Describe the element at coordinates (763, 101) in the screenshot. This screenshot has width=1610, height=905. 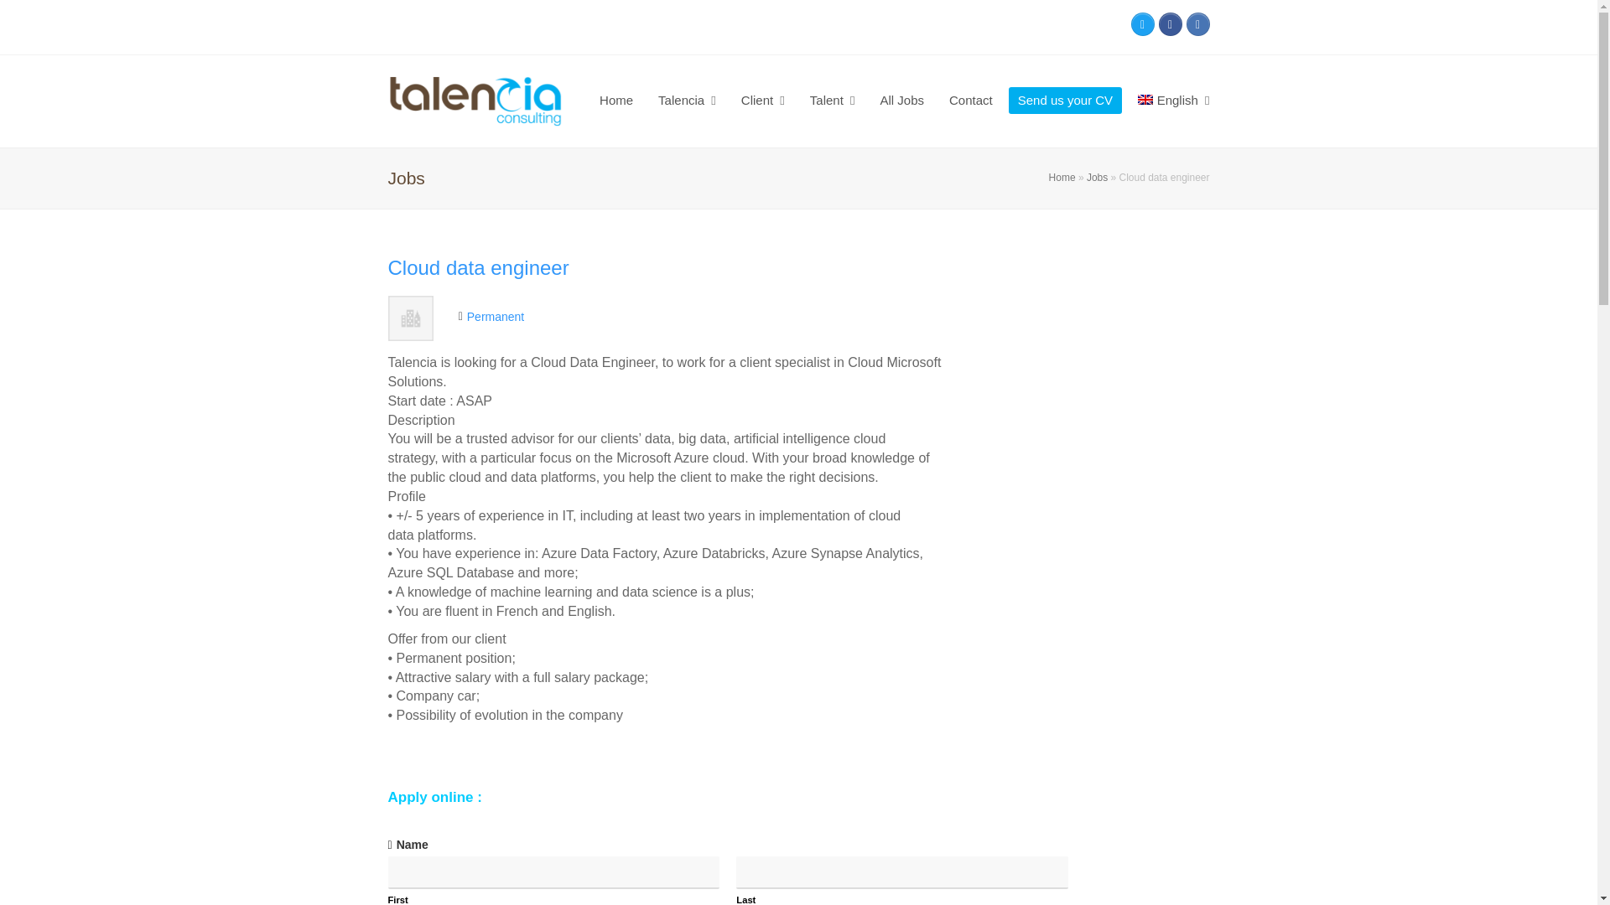
I see `Client` at that location.